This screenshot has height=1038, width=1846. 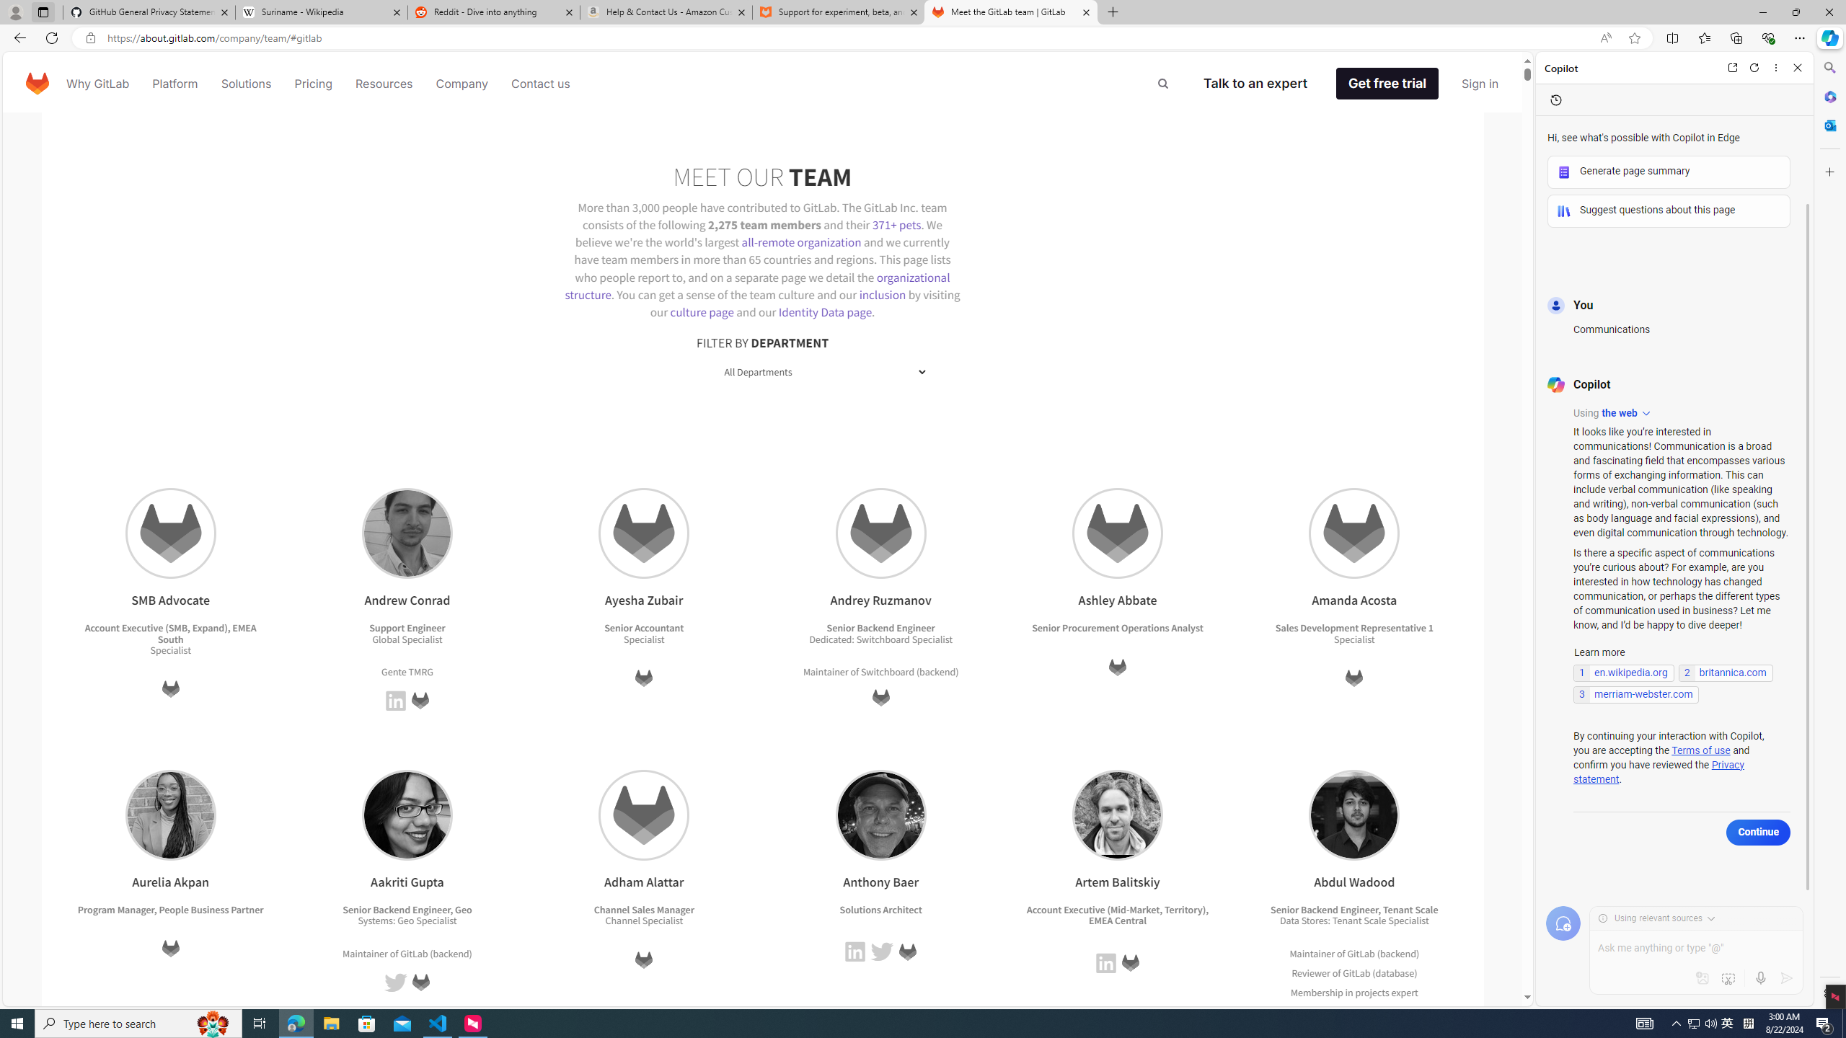 I want to click on Specialist, so click(x=1408, y=921).